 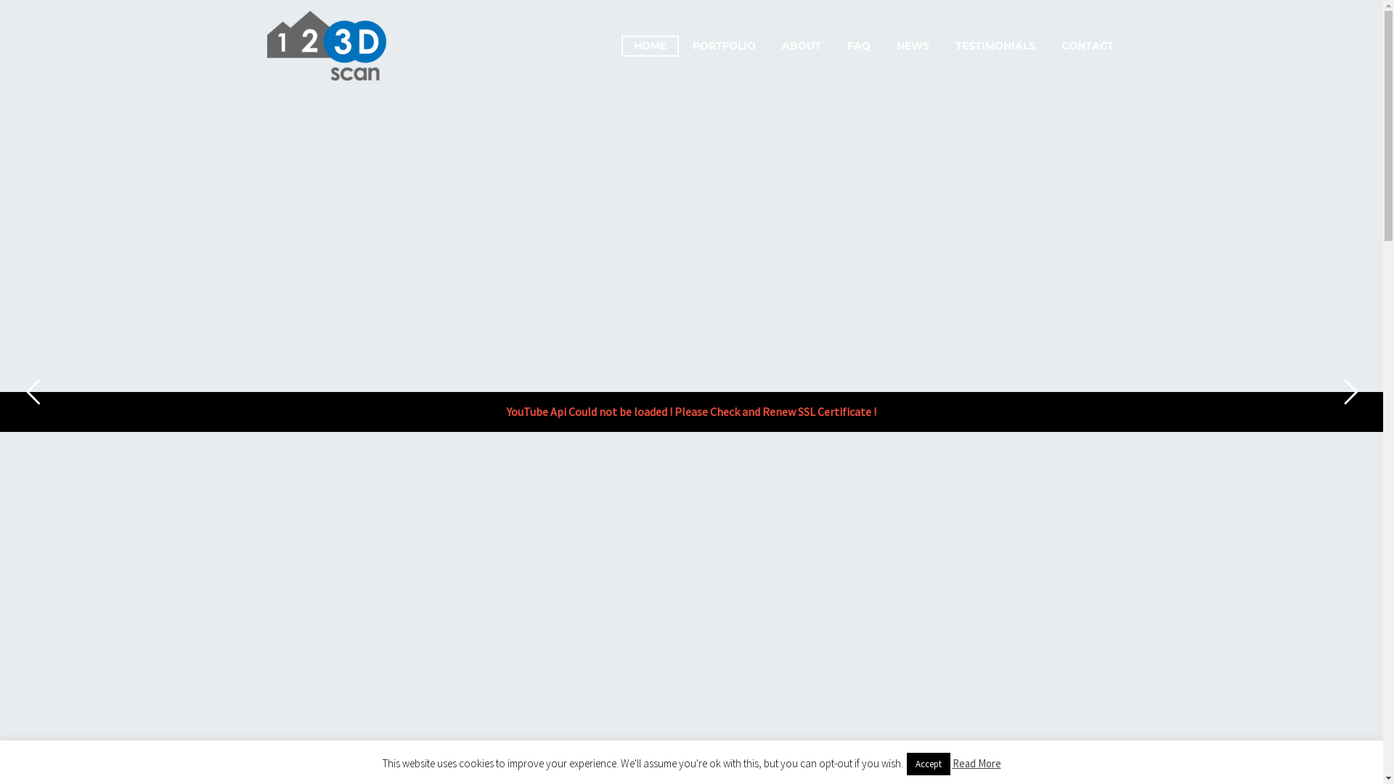 What do you see at coordinates (651, 45) in the screenshot?
I see `HOME` at bounding box center [651, 45].